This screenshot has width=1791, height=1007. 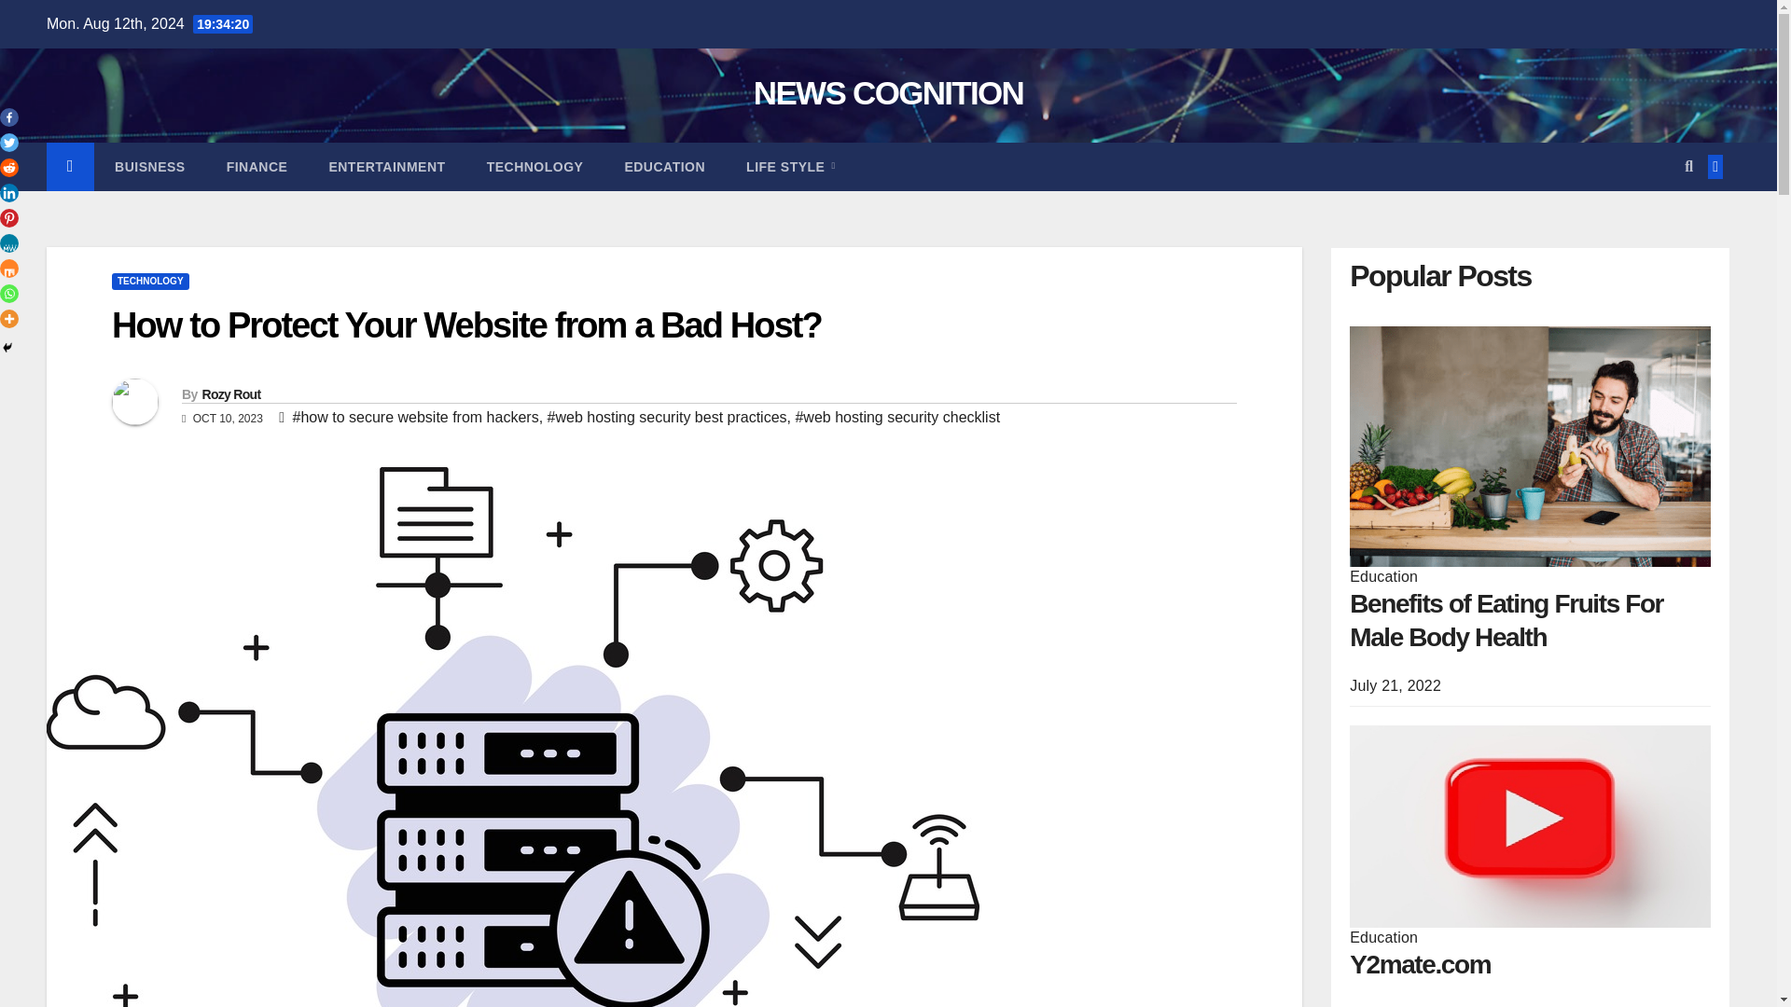 What do you see at coordinates (466, 325) in the screenshot?
I see `Permalink to: How to Protect Your Website from a Bad Host?` at bounding box center [466, 325].